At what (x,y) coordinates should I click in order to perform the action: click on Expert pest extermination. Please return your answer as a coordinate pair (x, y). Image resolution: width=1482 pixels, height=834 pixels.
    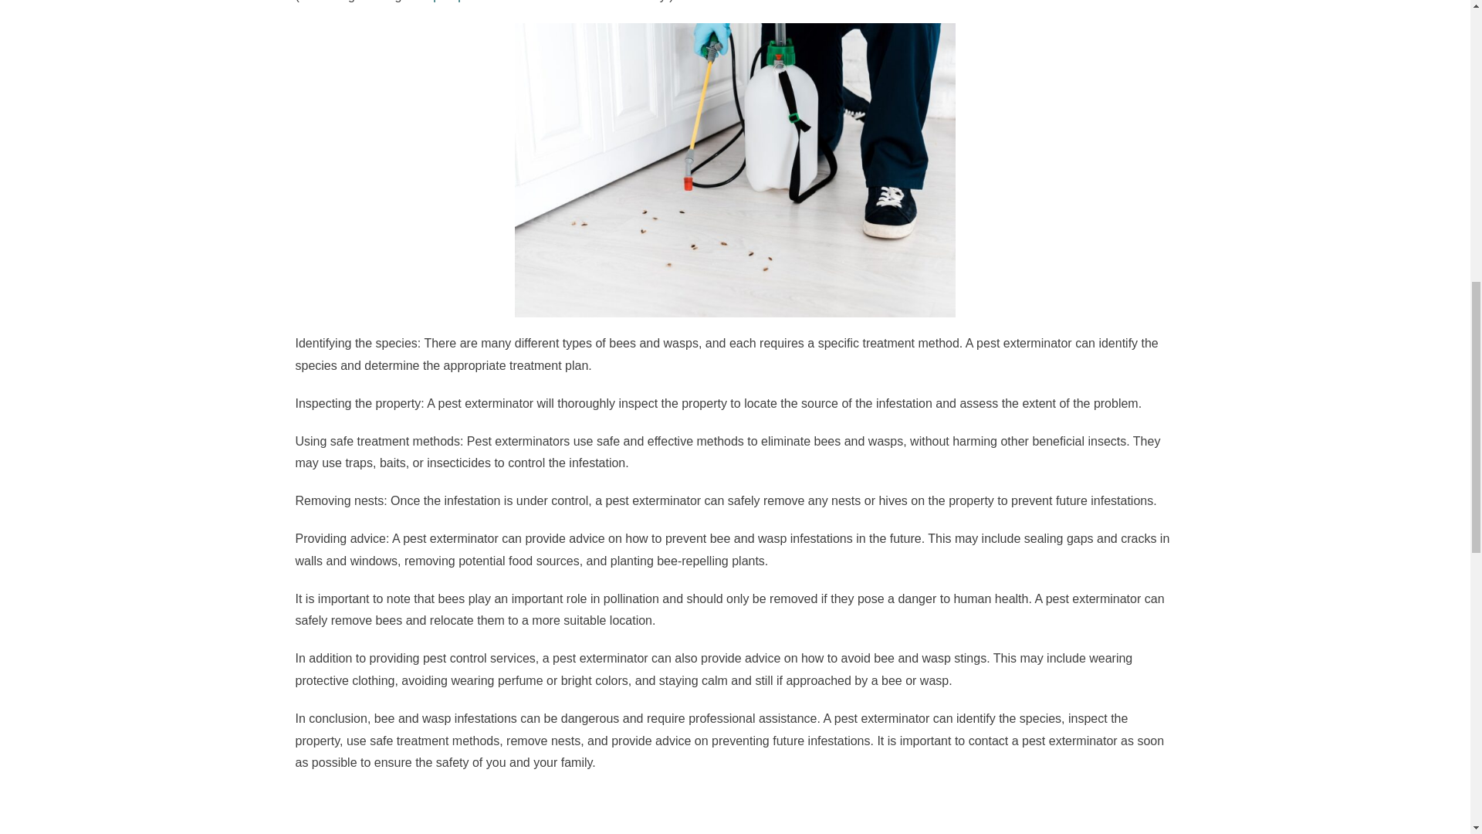
    Looking at the image, I should click on (489, 2).